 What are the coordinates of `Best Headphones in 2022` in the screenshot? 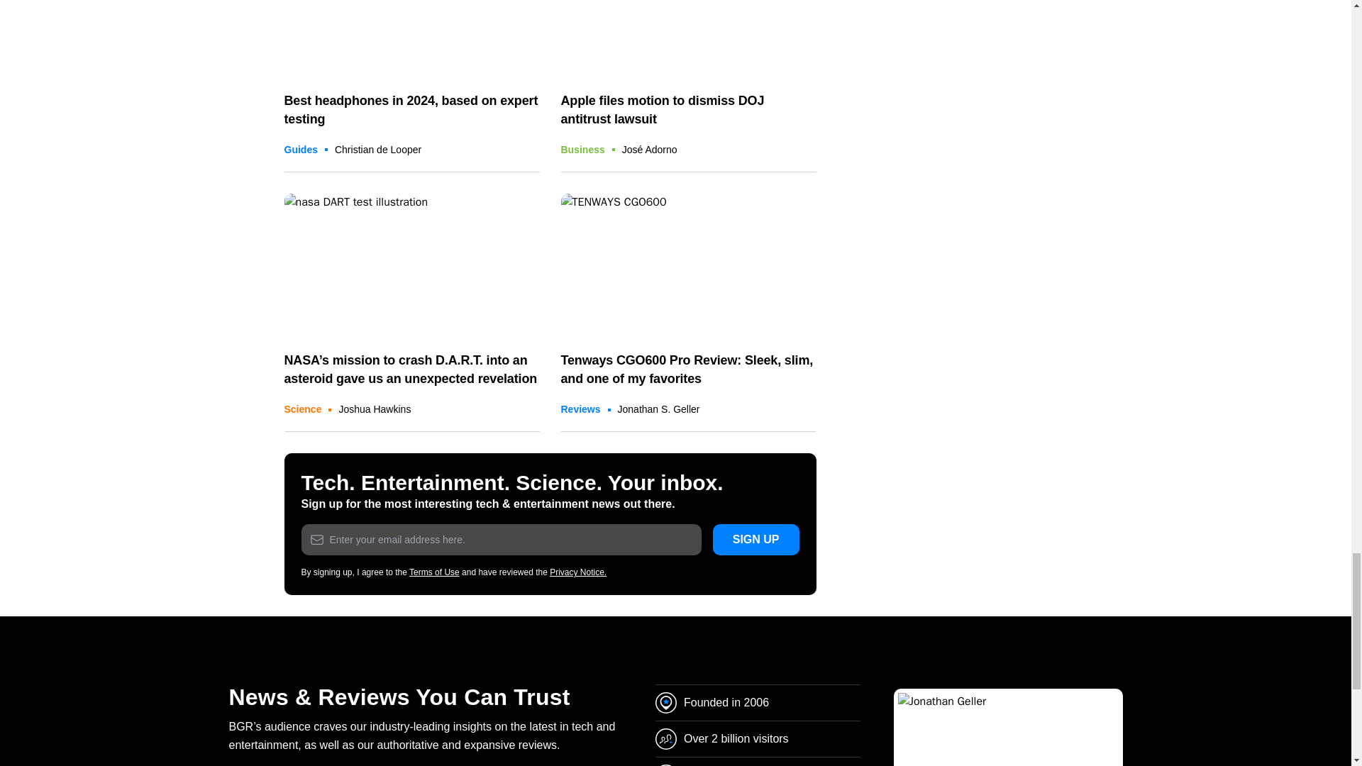 It's located at (411, 38).